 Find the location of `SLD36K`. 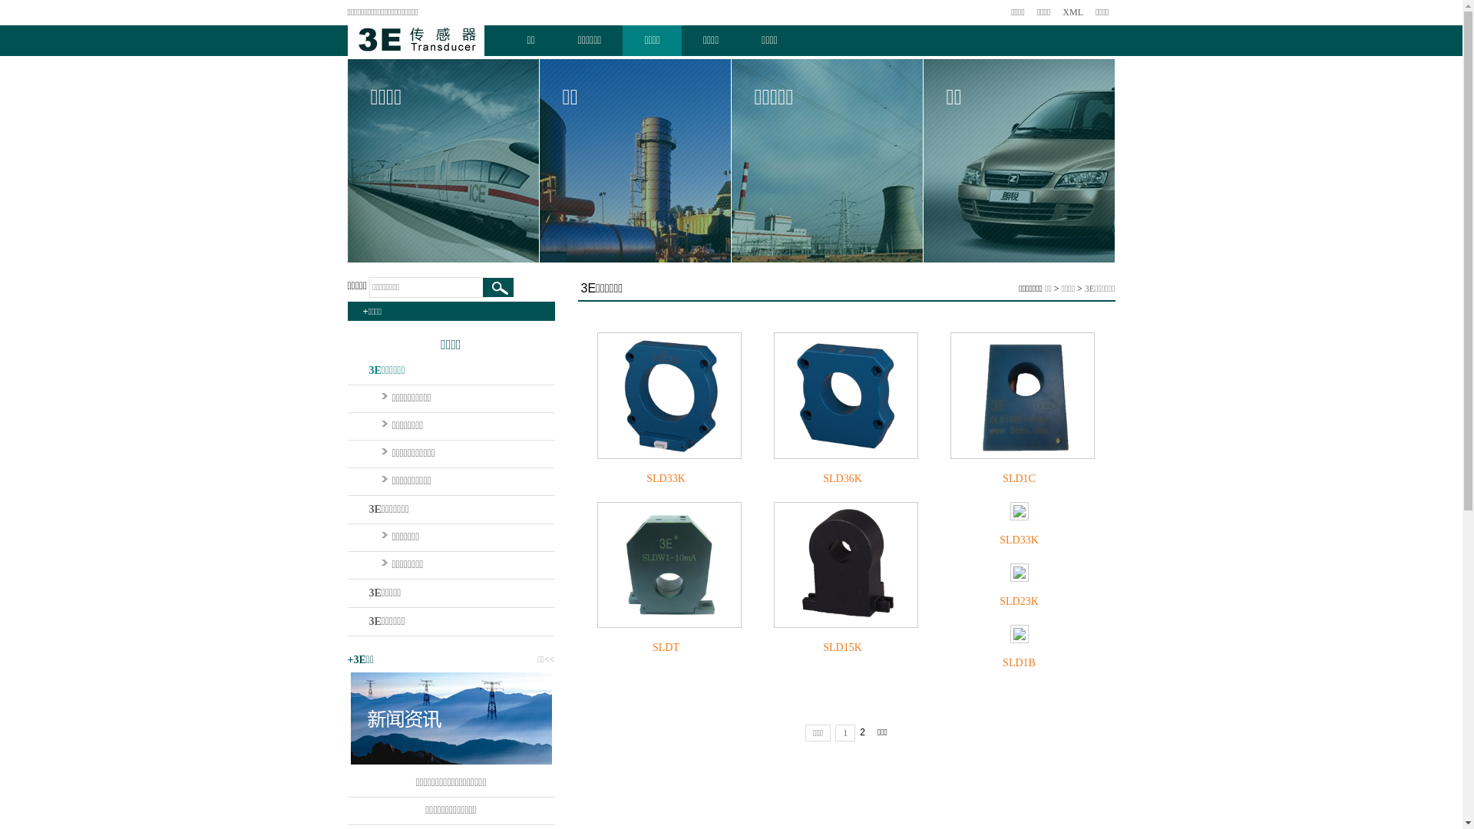

SLD36K is located at coordinates (843, 479).